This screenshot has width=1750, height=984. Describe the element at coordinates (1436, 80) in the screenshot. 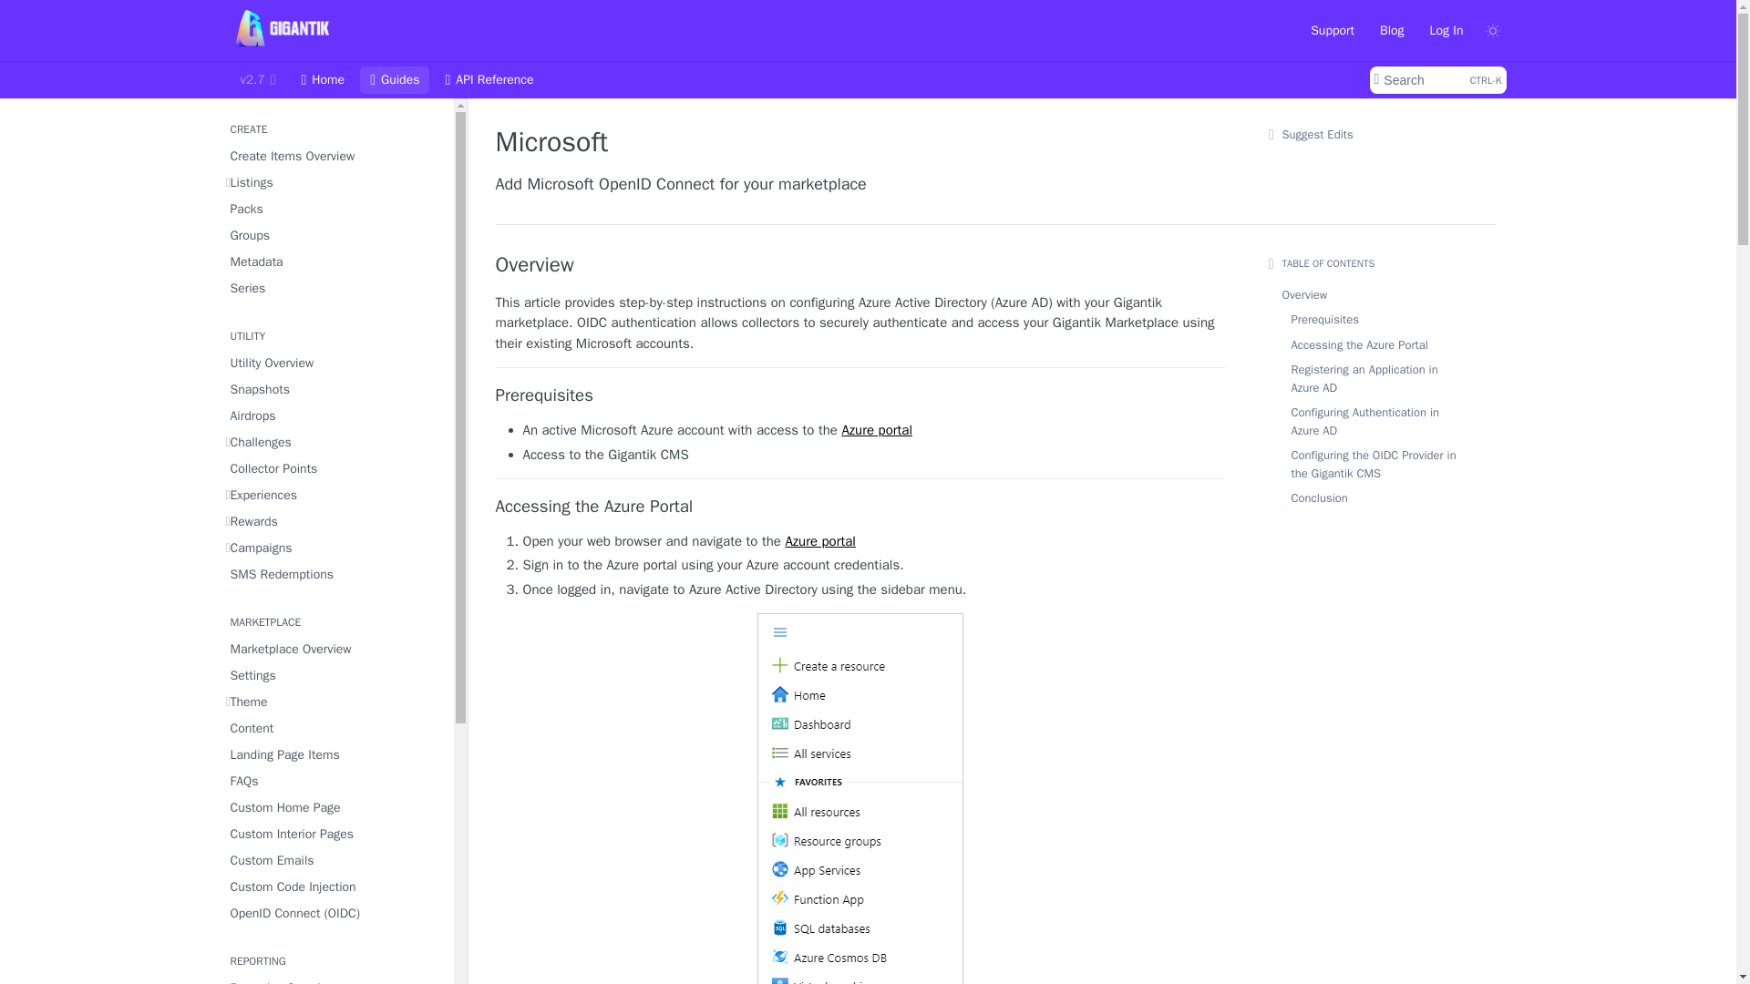

I see `Accessing the Azure Portal` at that location.